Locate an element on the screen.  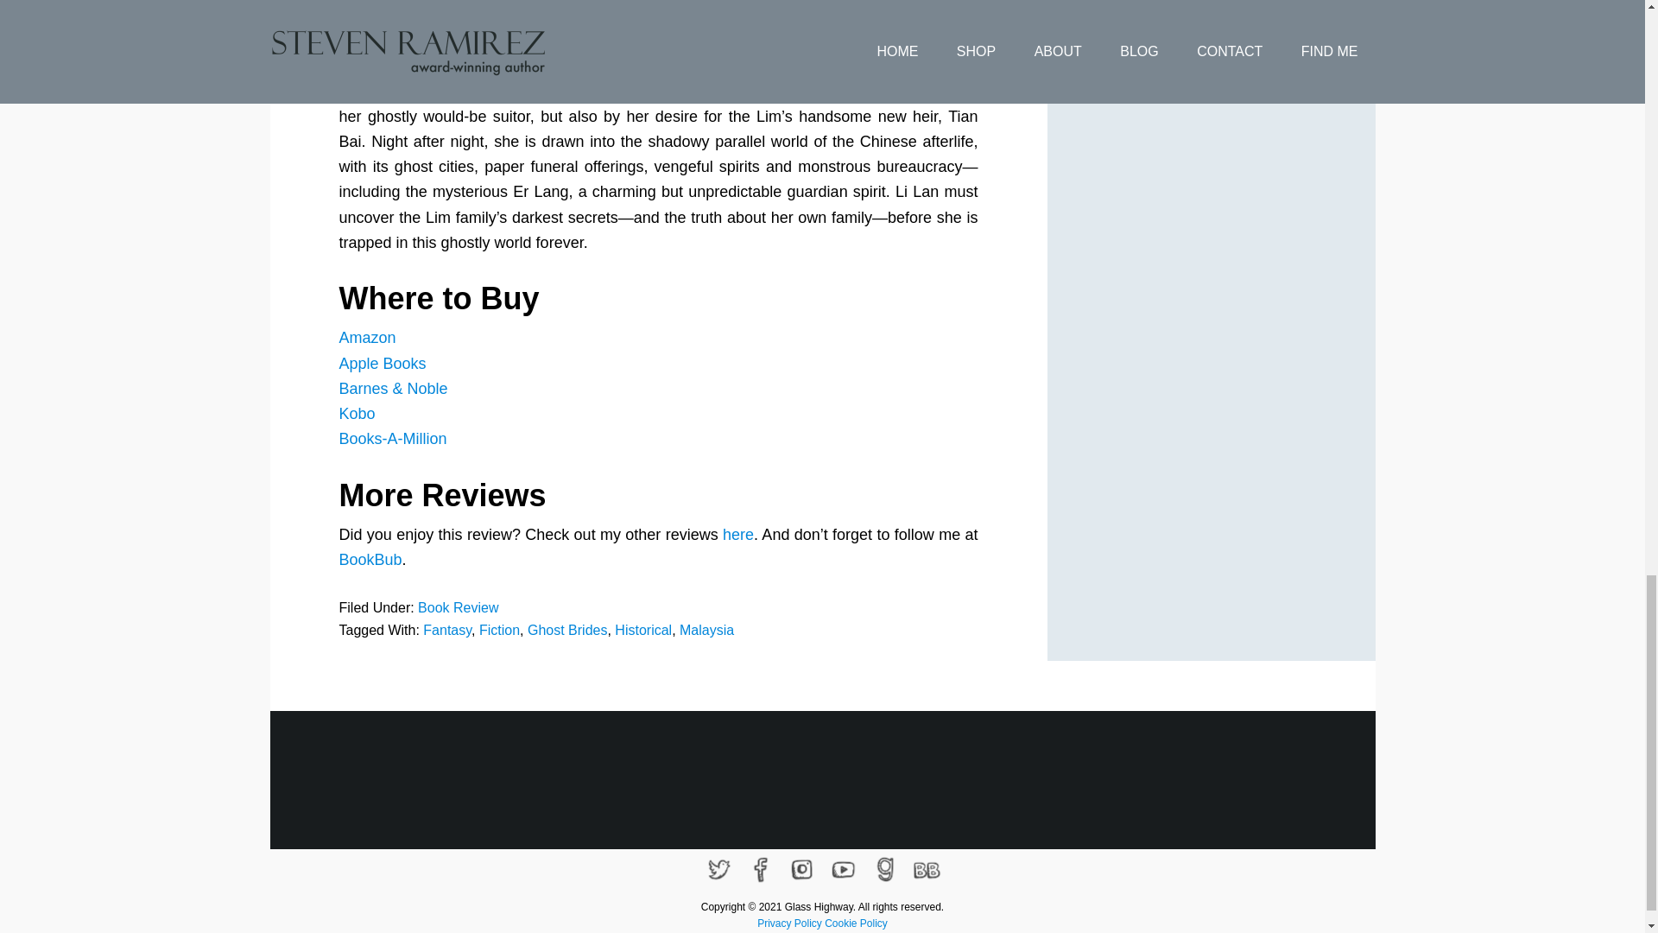
Cookie Policy  is located at coordinates (855, 923).